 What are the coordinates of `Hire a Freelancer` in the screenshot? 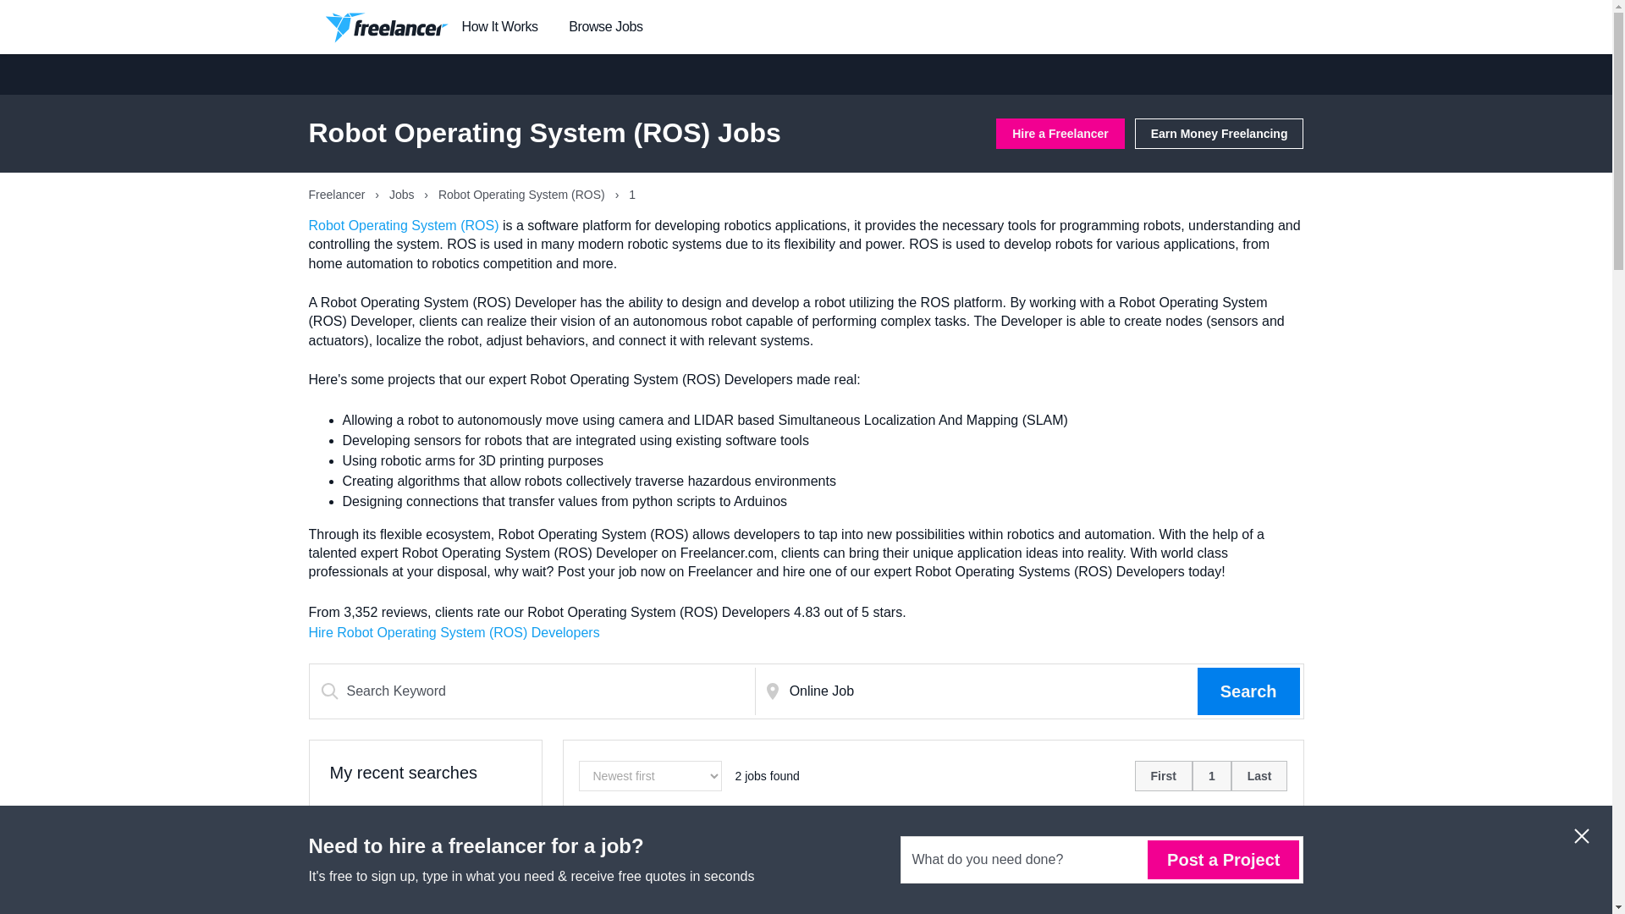 It's located at (1060, 134).